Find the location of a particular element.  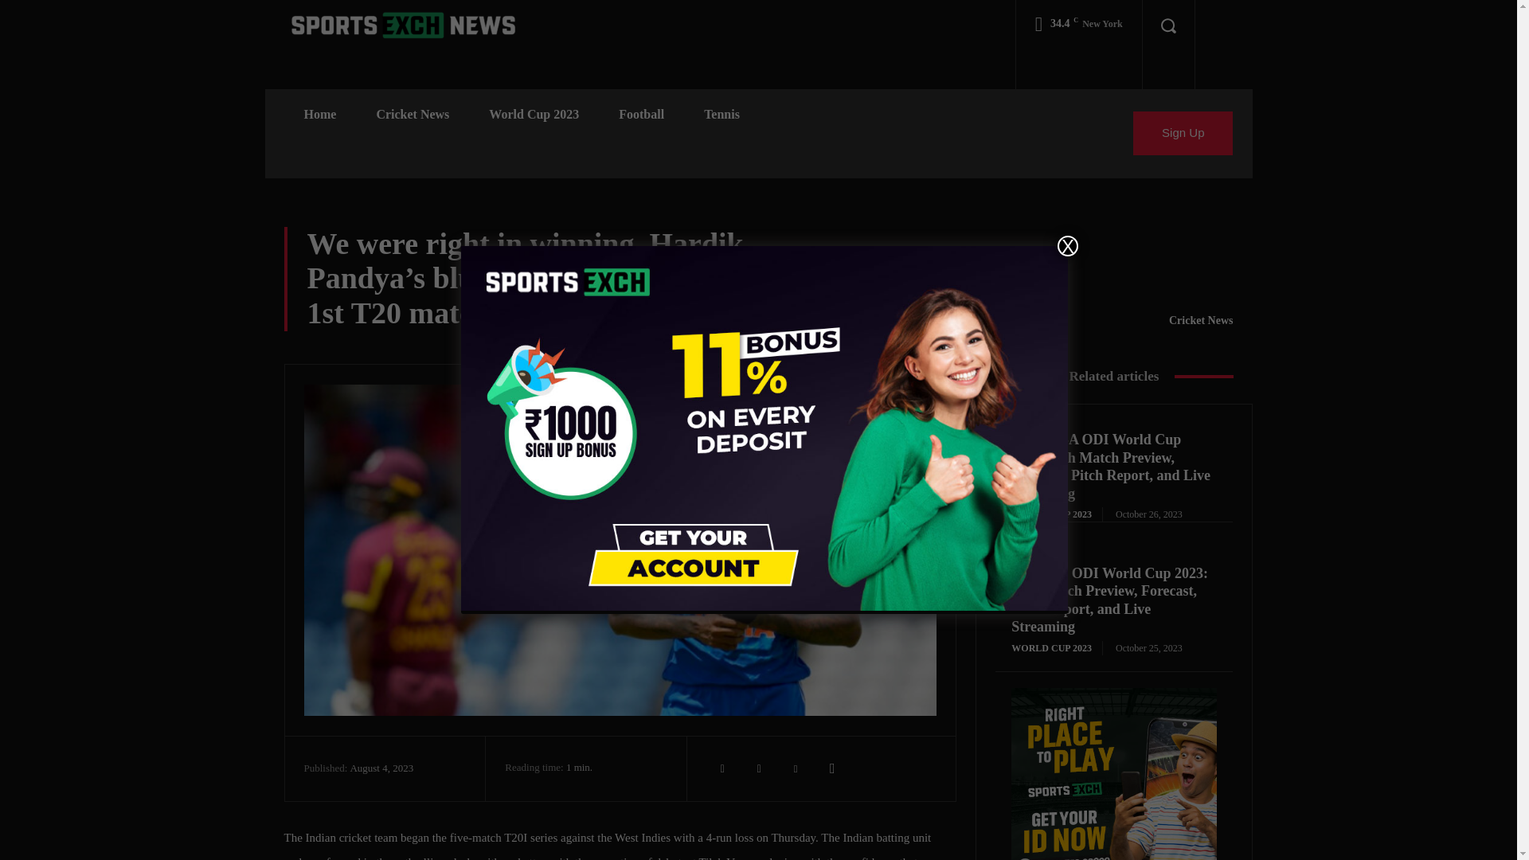

Twitter is located at coordinates (759, 768).